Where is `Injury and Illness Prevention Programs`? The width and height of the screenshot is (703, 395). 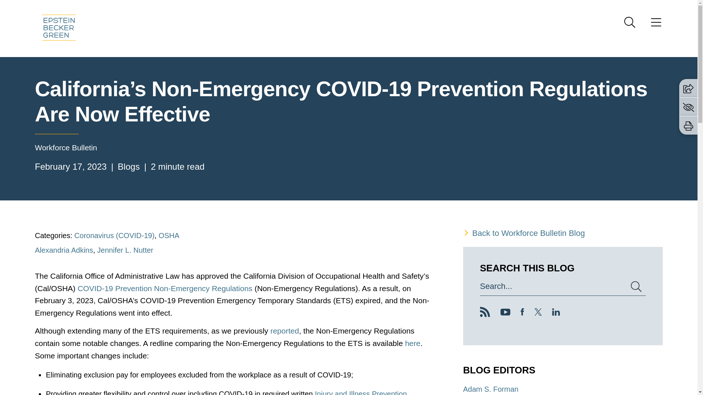 Injury and Illness Prevention Programs is located at coordinates (226, 392).